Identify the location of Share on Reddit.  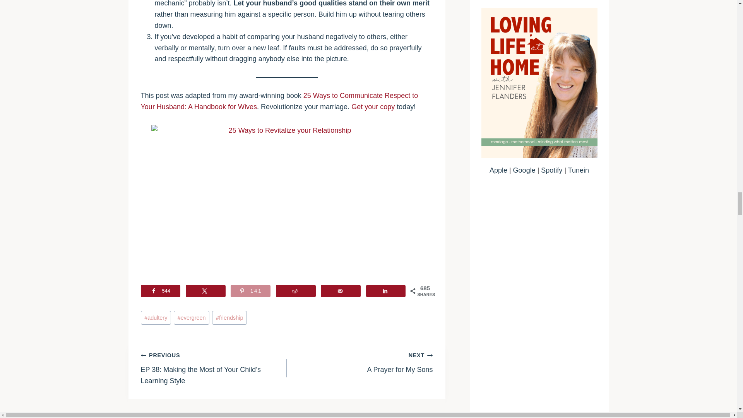
(296, 291).